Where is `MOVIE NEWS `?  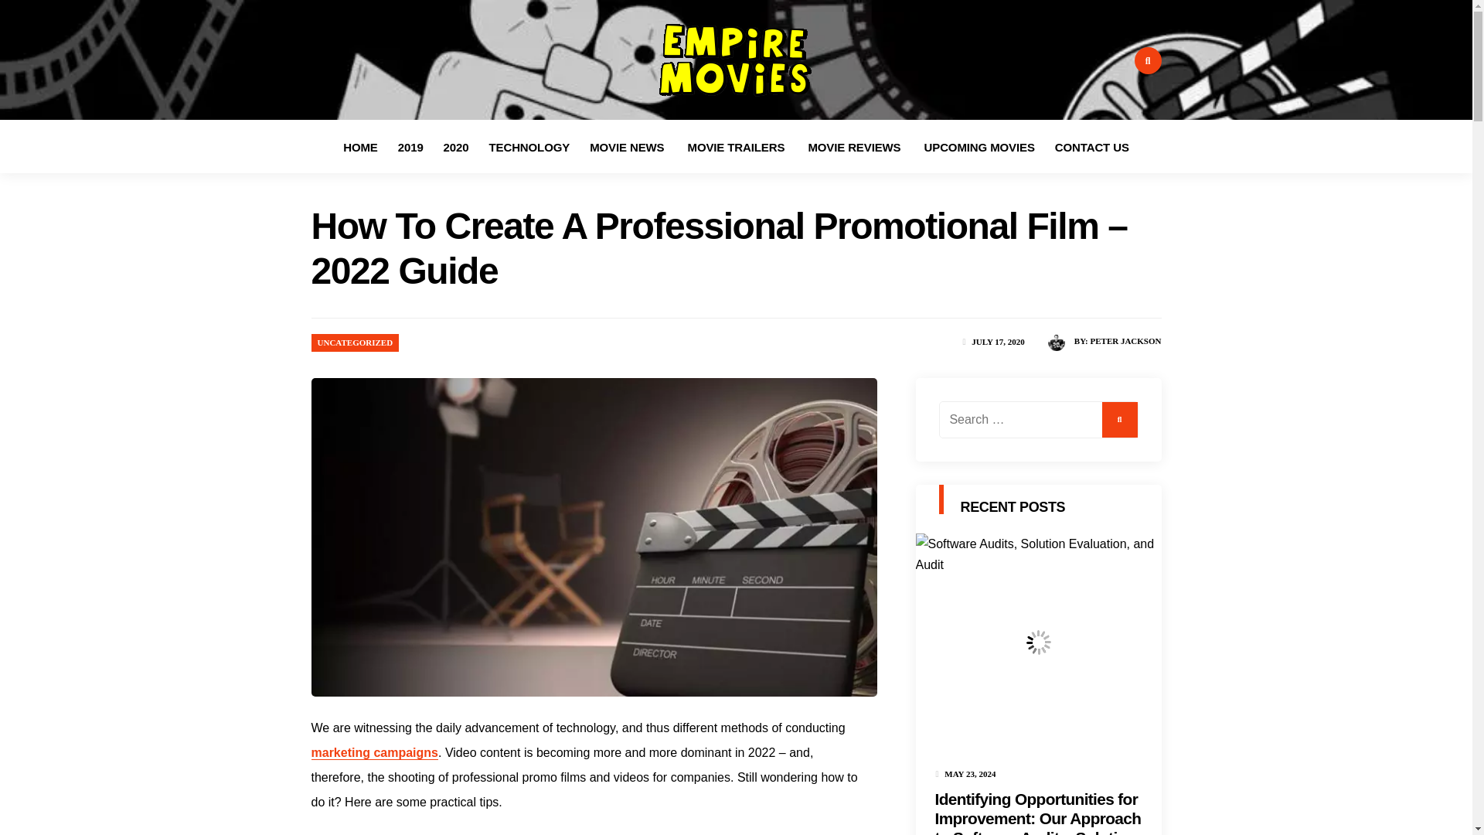
MOVIE NEWS  is located at coordinates (628, 147).